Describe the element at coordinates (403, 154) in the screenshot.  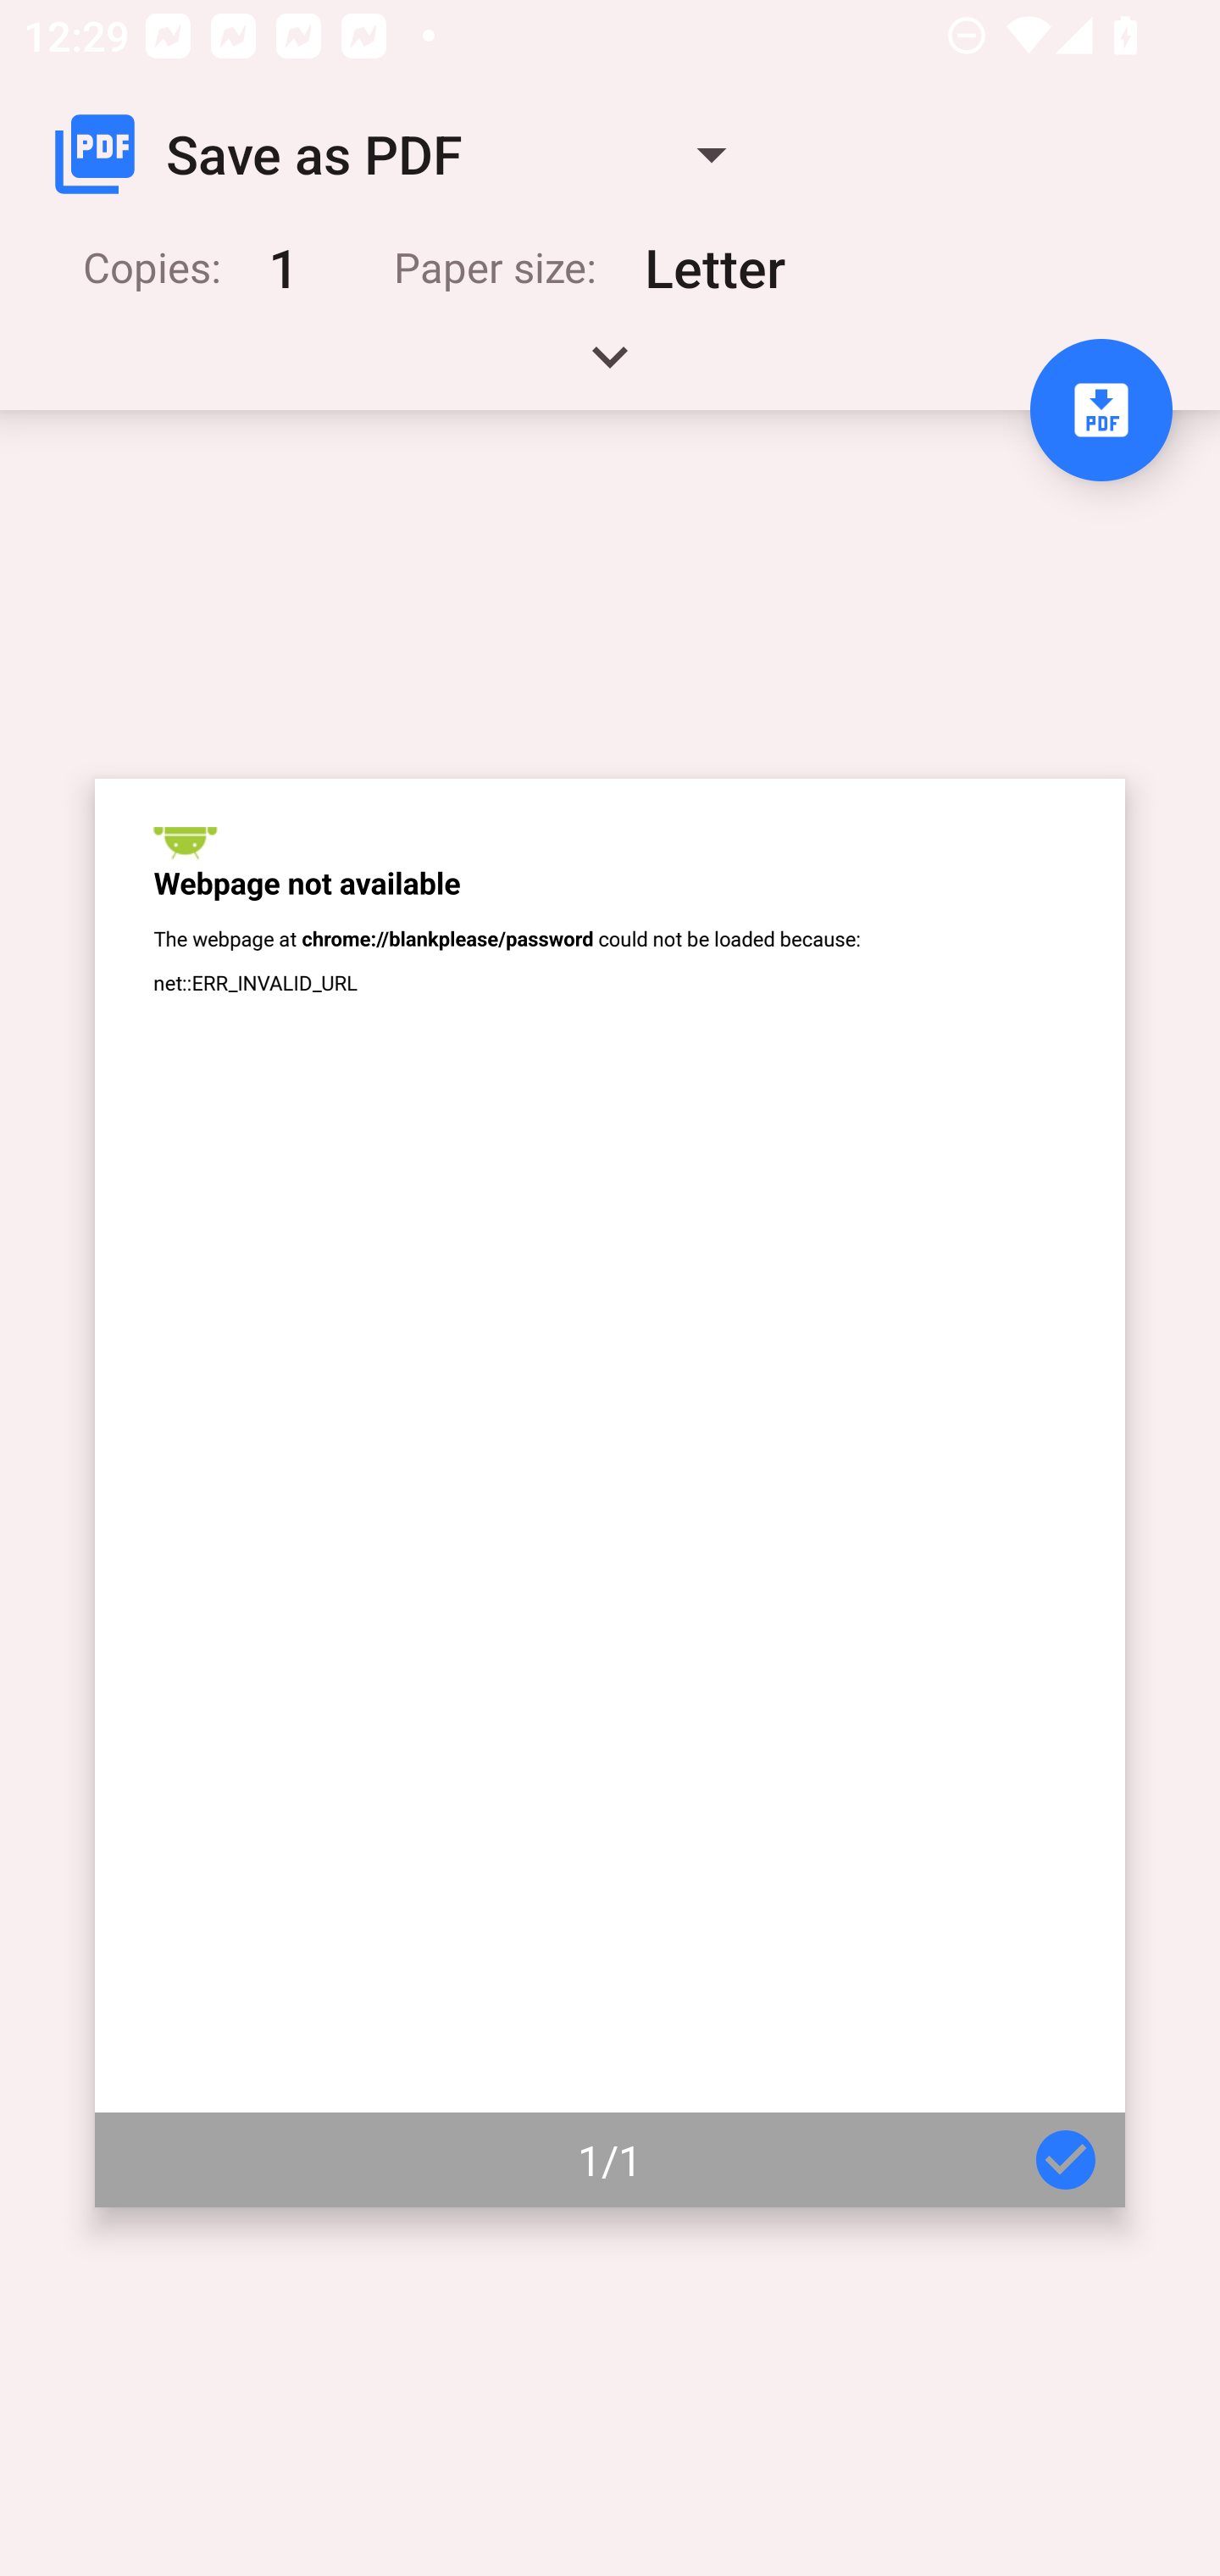
I see `Save as PDF` at that location.